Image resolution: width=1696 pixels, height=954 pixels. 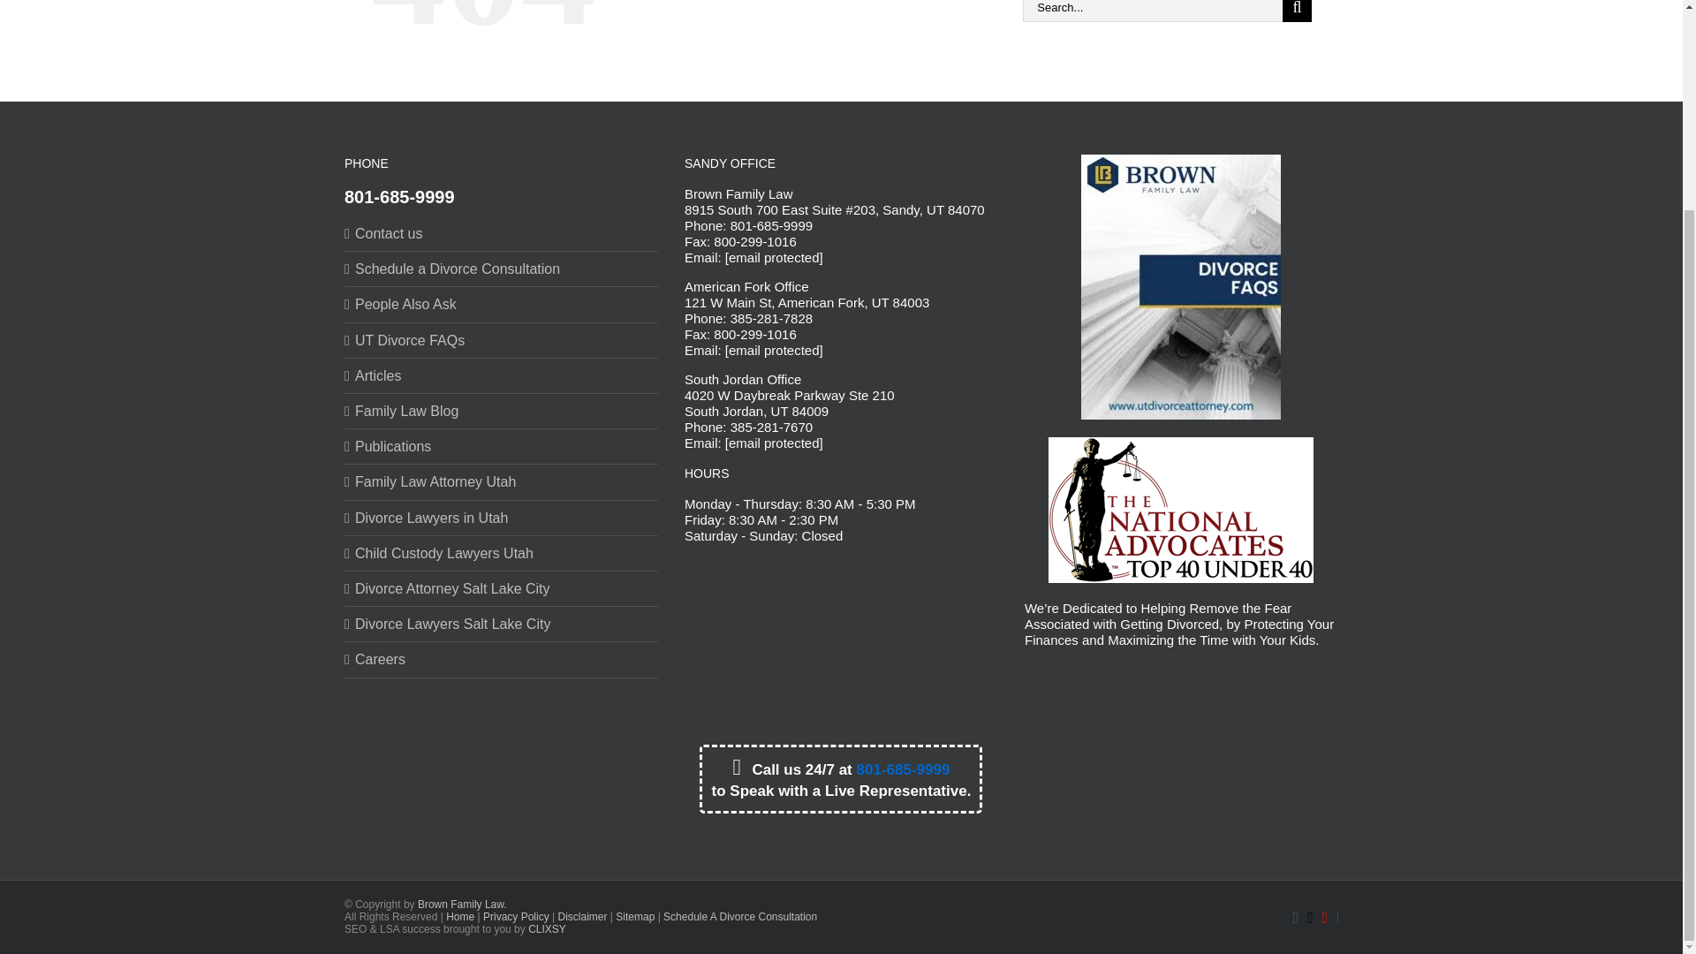 What do you see at coordinates (502, 588) in the screenshot?
I see `Divorce Attorney Salt Lake City` at bounding box center [502, 588].